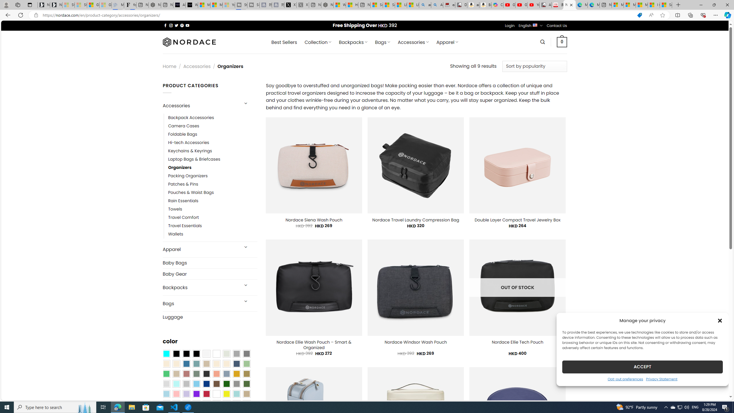 The image size is (734, 413). Describe the element at coordinates (183, 134) in the screenshot. I see `Foldable Bags` at that location.